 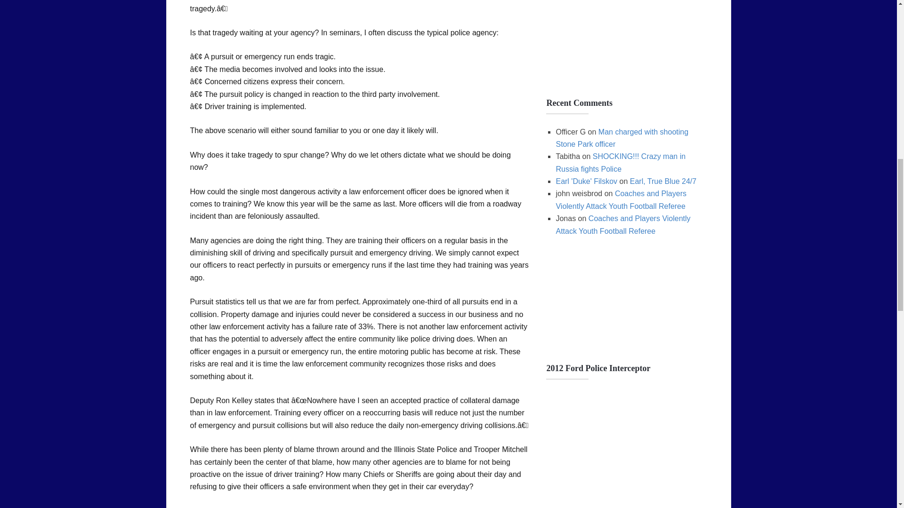 I want to click on Man charged with shooting Stone Park officer, so click(x=621, y=138).